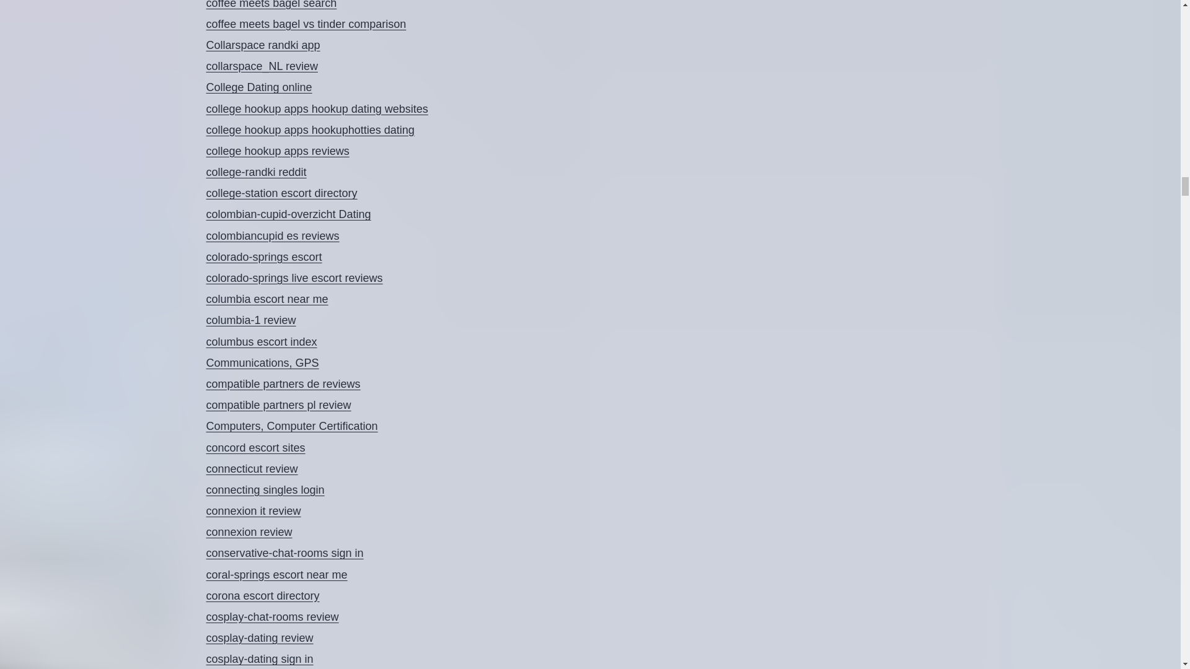 Image resolution: width=1190 pixels, height=669 pixels. What do you see at coordinates (262, 363) in the screenshot?
I see `Communications, GPS` at bounding box center [262, 363].